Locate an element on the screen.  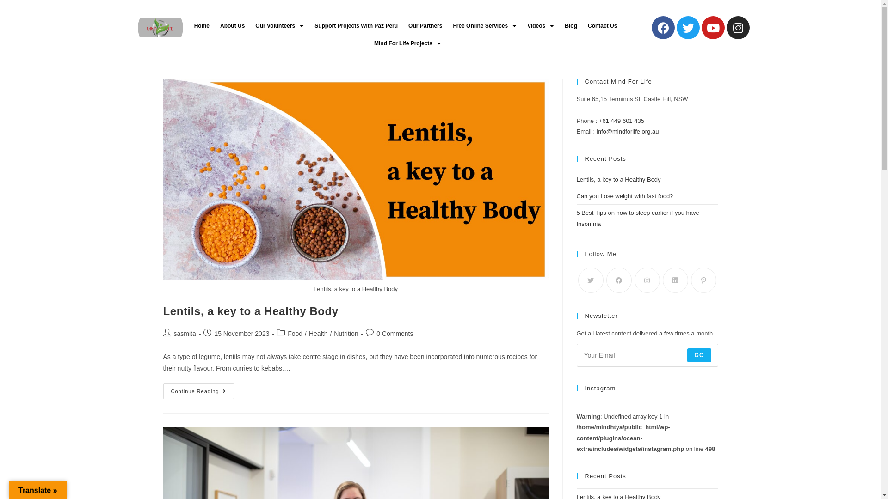
+61 449 601 435 is located at coordinates (622, 121).